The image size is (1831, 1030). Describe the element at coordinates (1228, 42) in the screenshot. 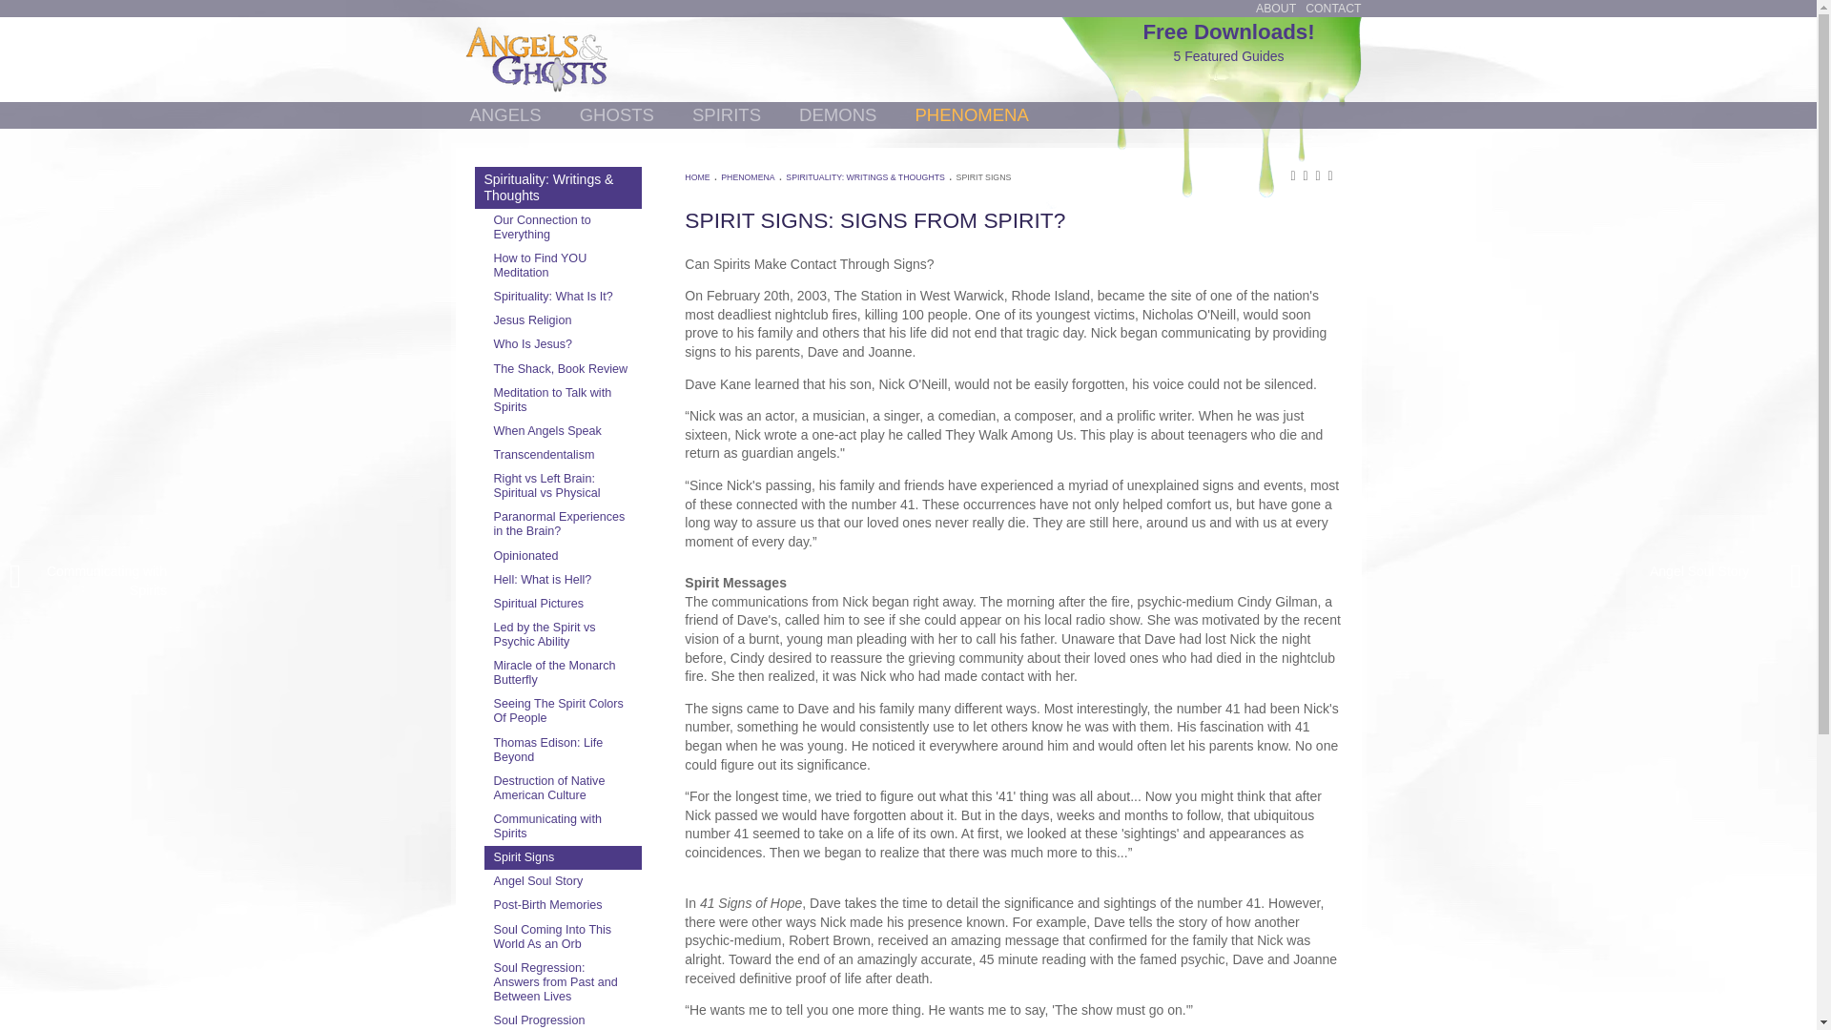

I see `Hell: What is Hell?` at that location.